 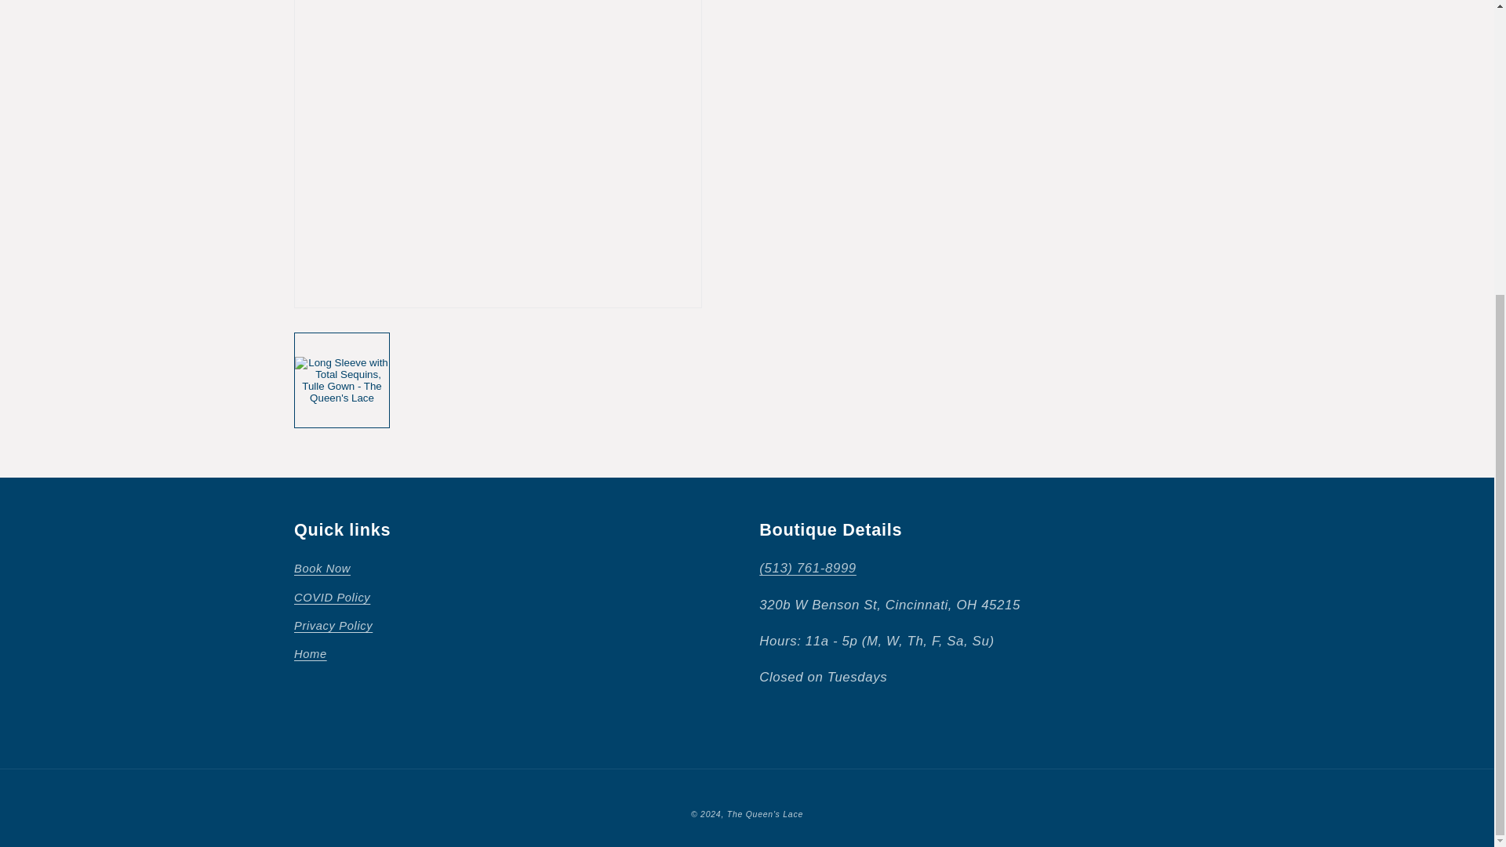 I want to click on The Queen's Lace phone number, so click(x=808, y=568).